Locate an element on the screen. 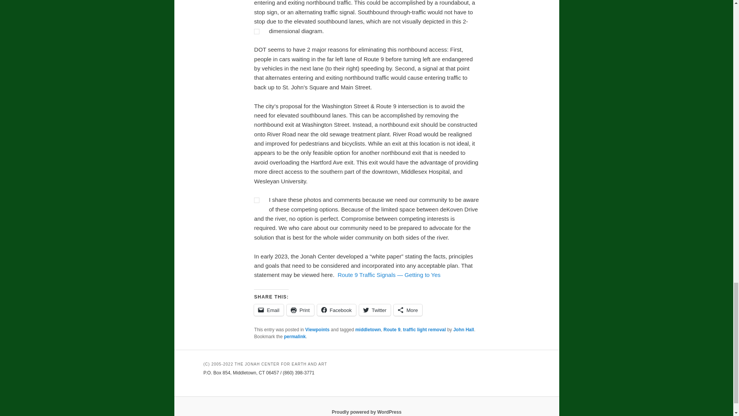 Image resolution: width=739 pixels, height=416 pixels. Semantic Personal Publishing Platform is located at coordinates (366, 412).